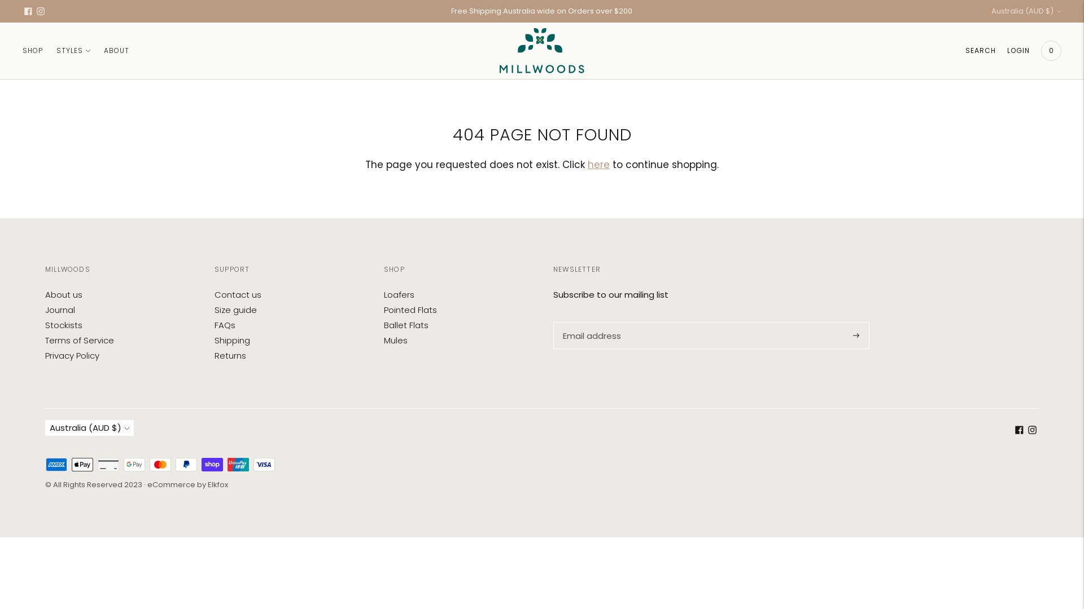 This screenshot has height=609, width=1084. What do you see at coordinates (73, 51) in the screenshot?
I see `STYLES` at bounding box center [73, 51].